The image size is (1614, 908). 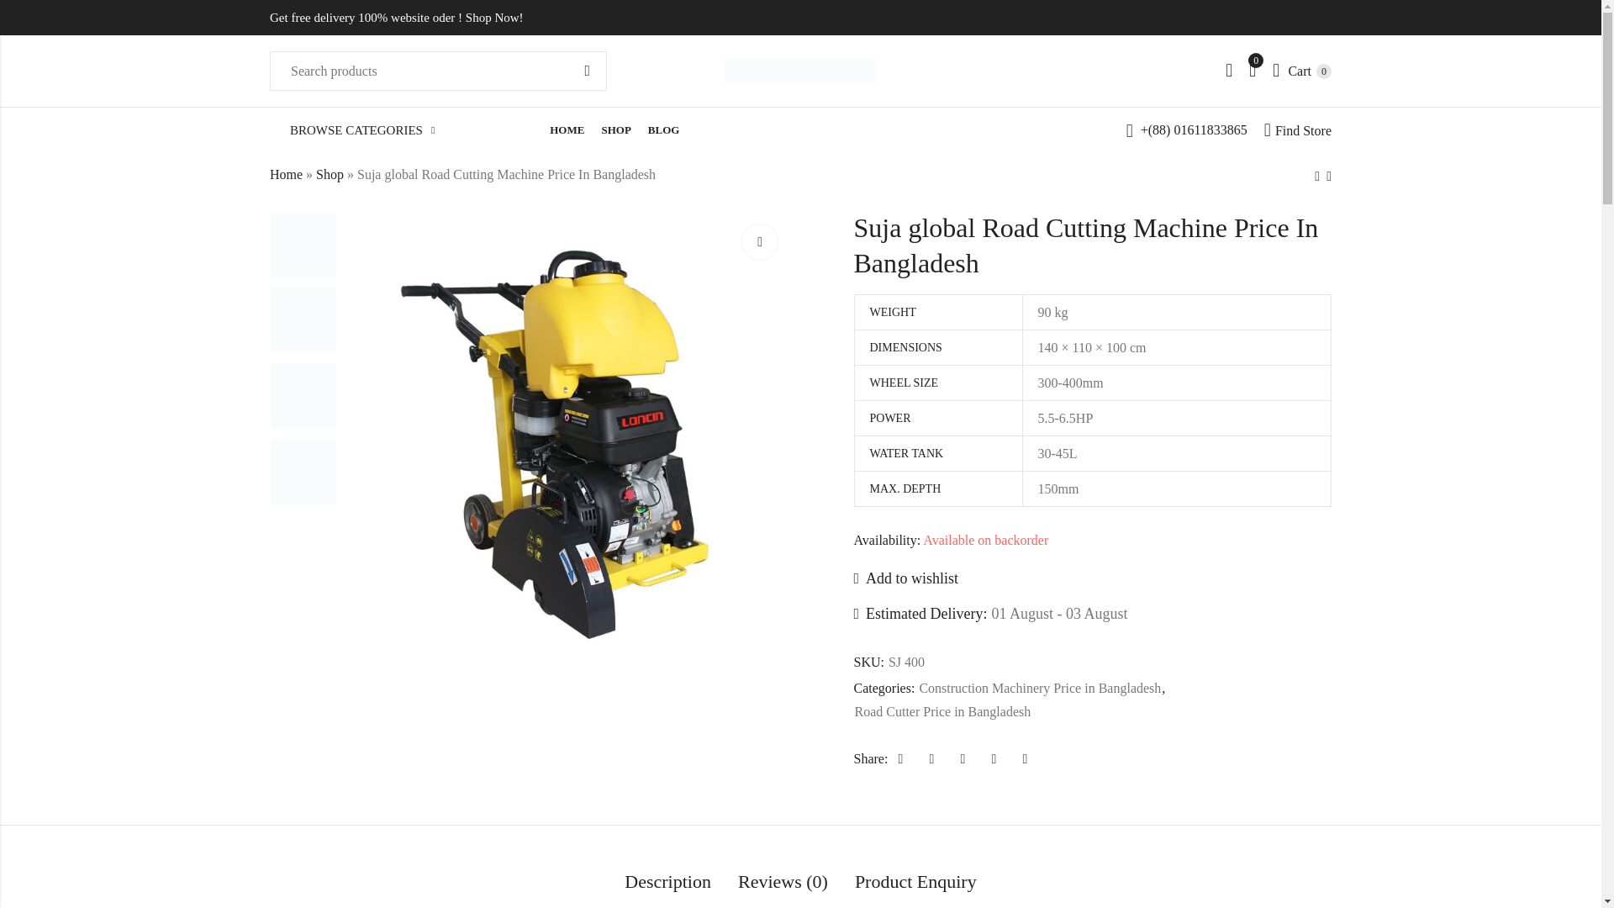 I want to click on Shop, so click(x=330, y=173).